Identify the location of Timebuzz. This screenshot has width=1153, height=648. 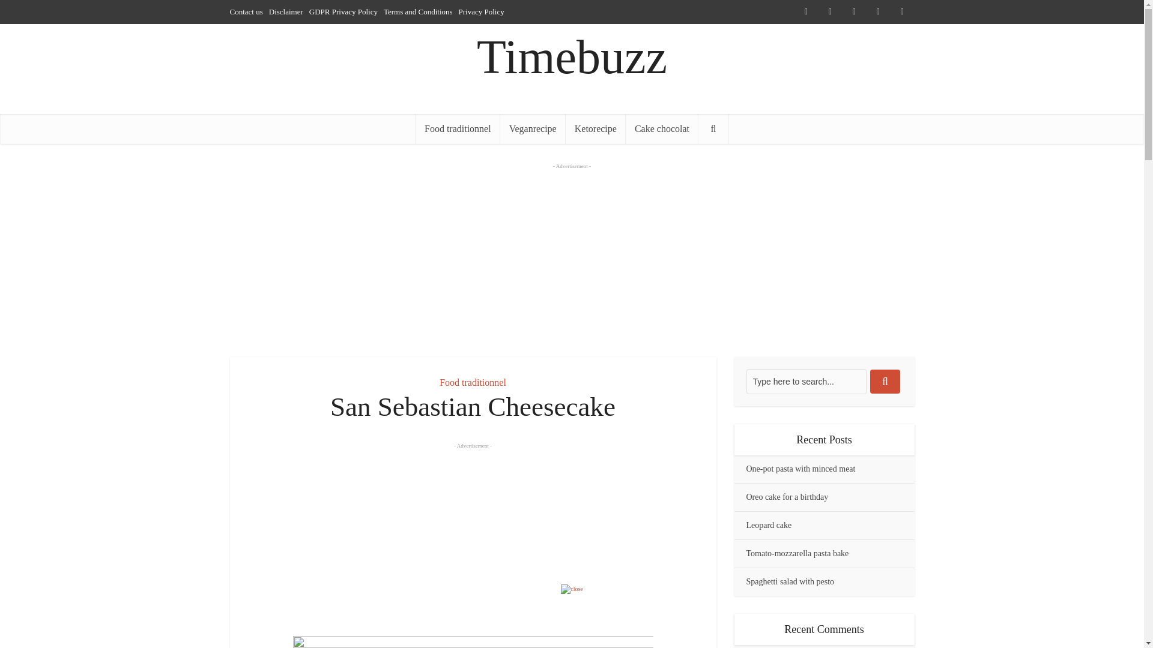
(572, 57).